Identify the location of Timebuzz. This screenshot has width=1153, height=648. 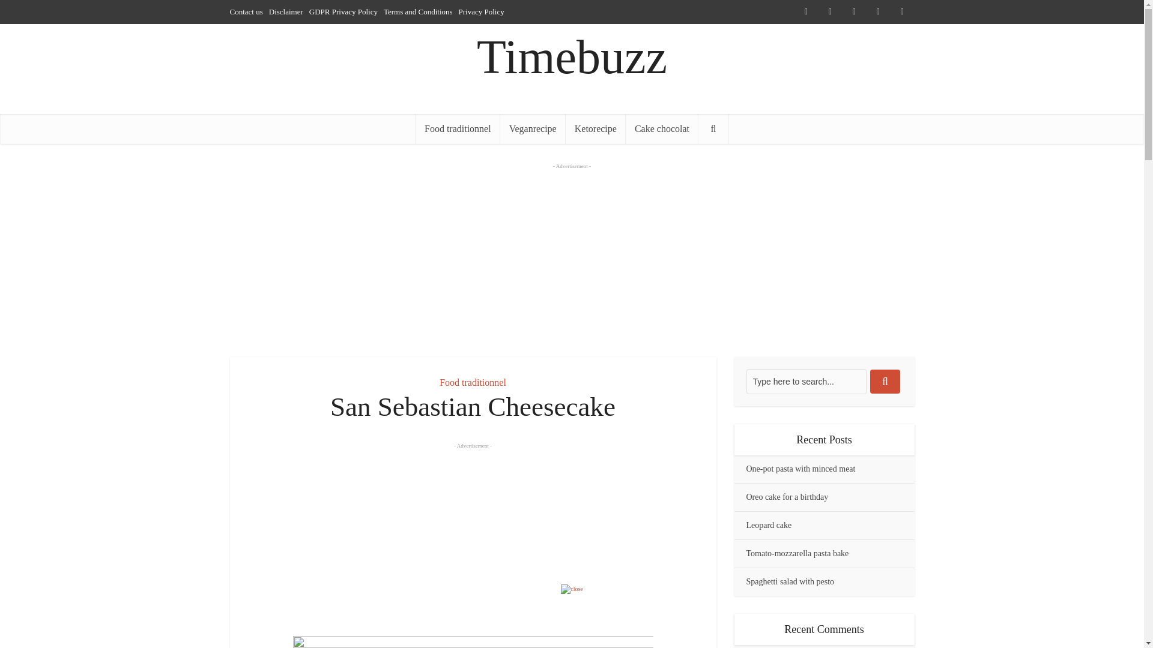
(572, 57).